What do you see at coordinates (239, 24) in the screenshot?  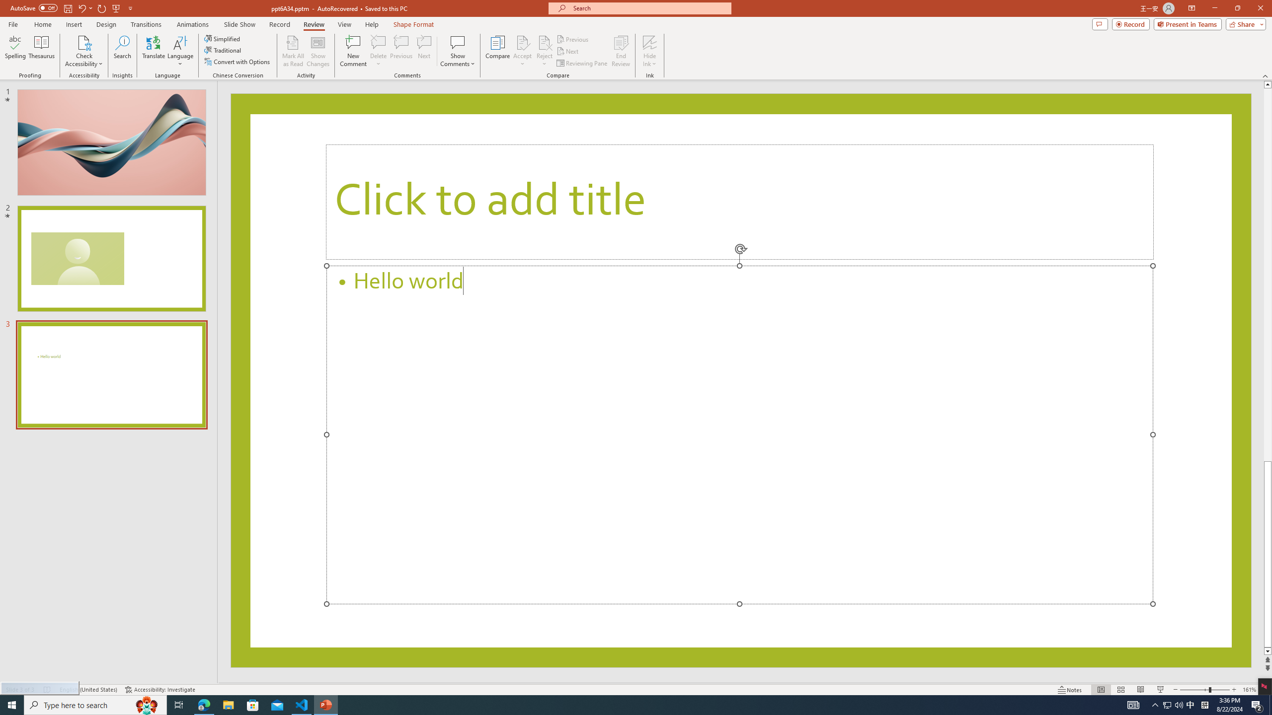 I see `Slide Show` at bounding box center [239, 24].